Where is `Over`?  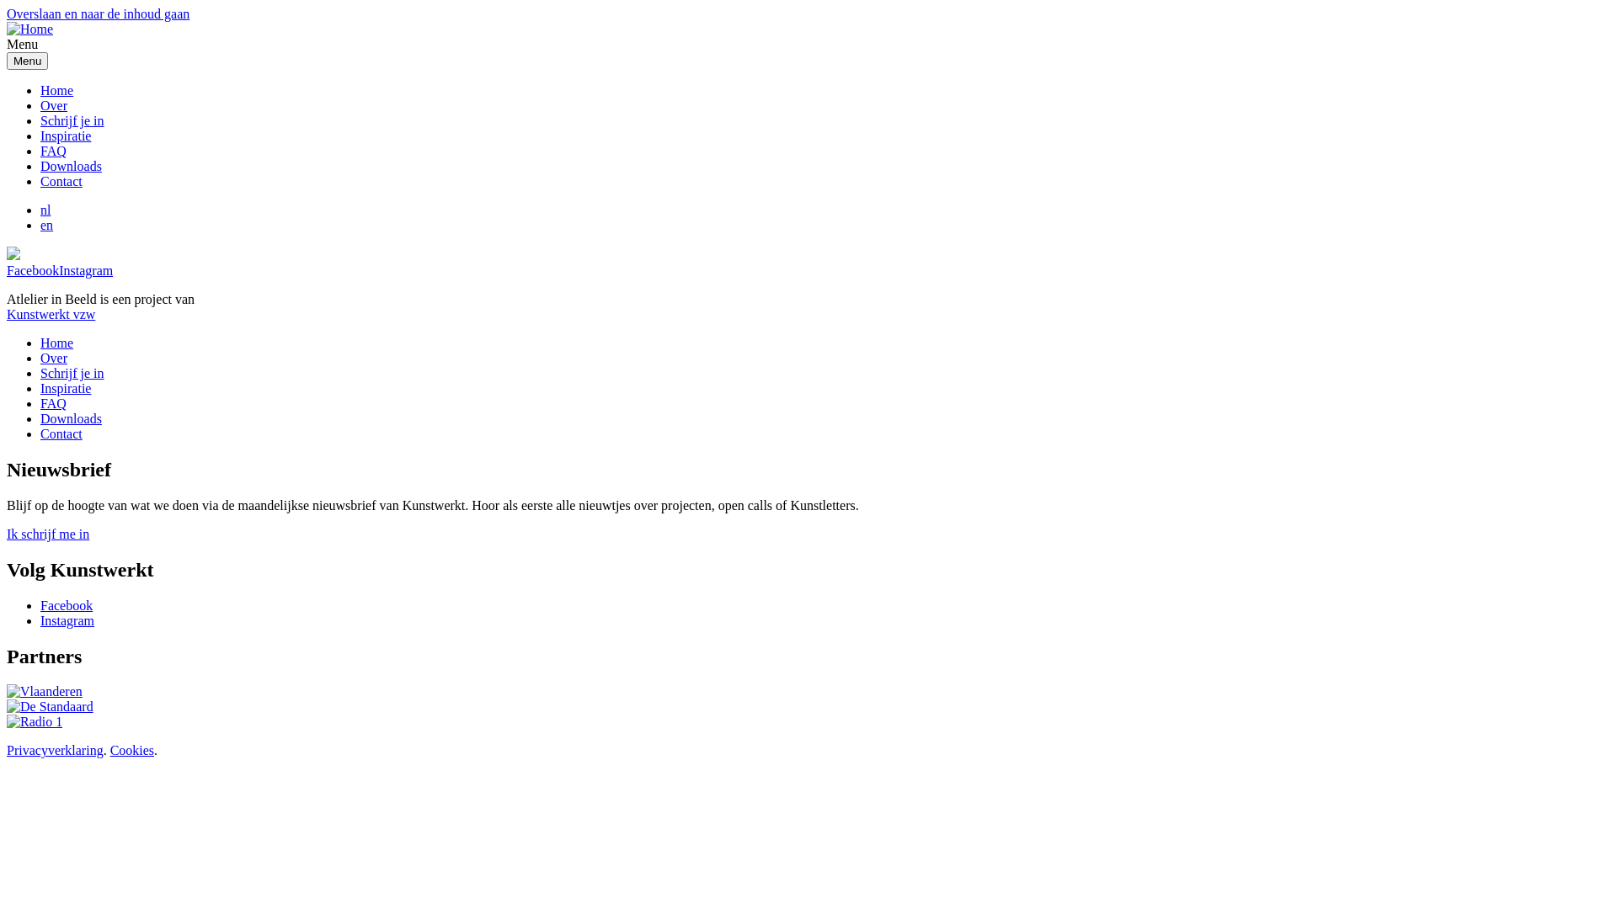 Over is located at coordinates (54, 106).